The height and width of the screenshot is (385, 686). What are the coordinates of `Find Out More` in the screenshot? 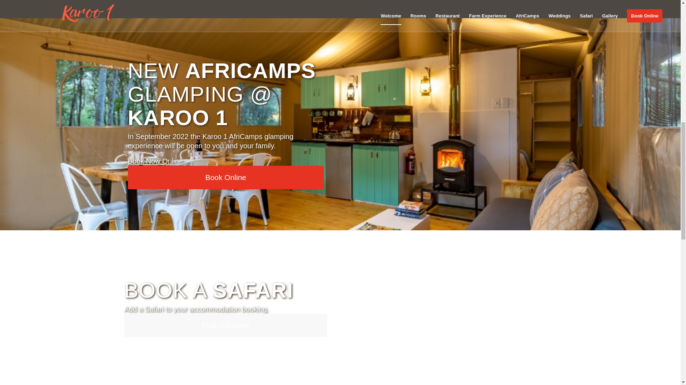 It's located at (226, 325).